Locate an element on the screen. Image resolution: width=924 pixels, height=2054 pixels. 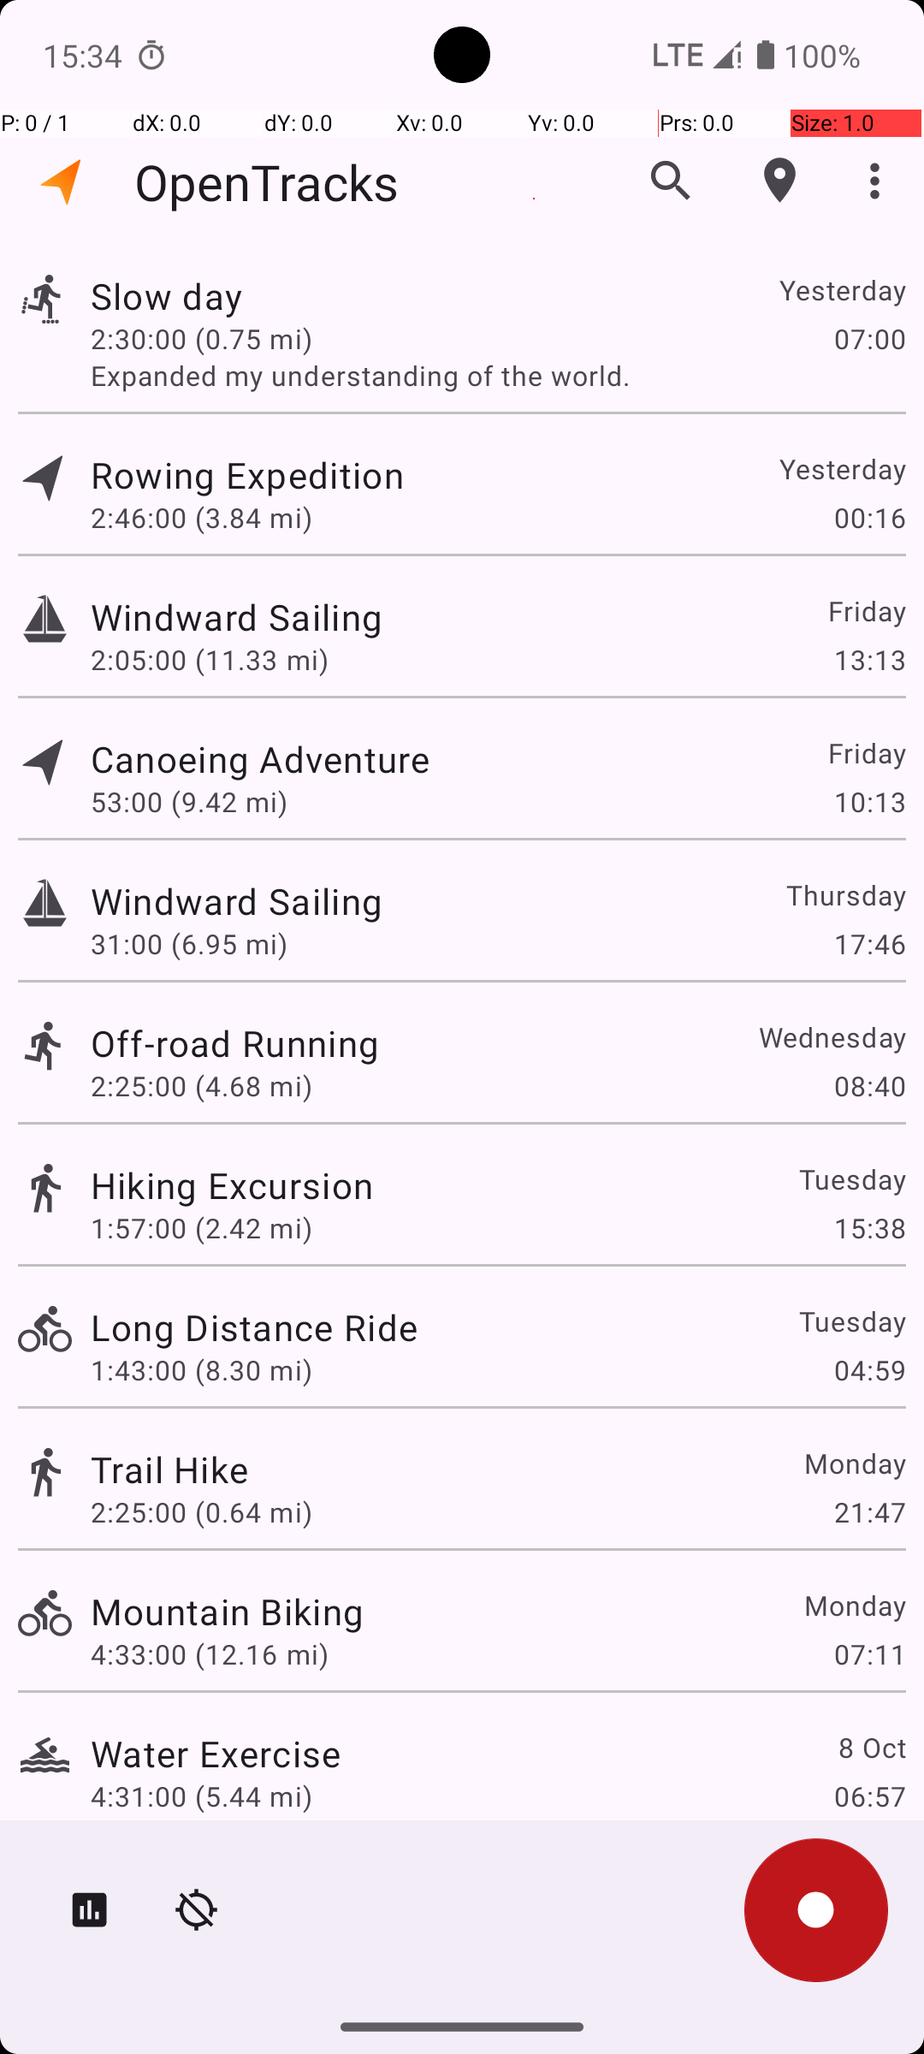
17:46 is located at coordinates (869, 943).